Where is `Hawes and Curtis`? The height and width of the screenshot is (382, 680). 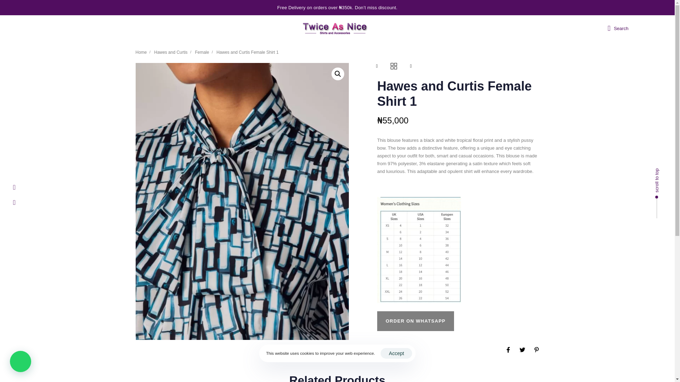 Hawes and Curtis is located at coordinates (171, 52).